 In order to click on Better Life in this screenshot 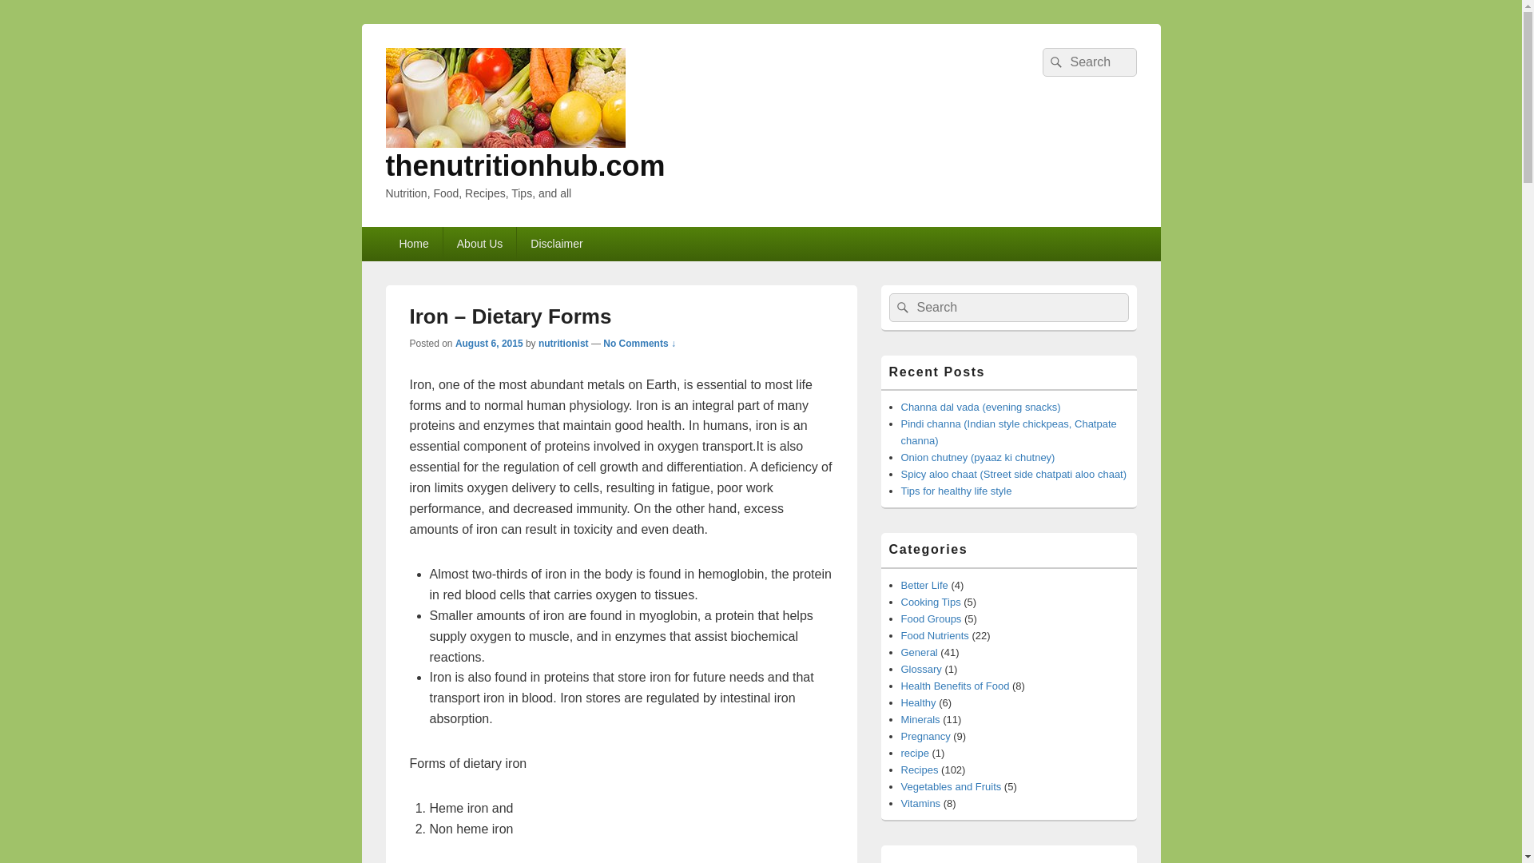, I will do `click(924, 585)`.